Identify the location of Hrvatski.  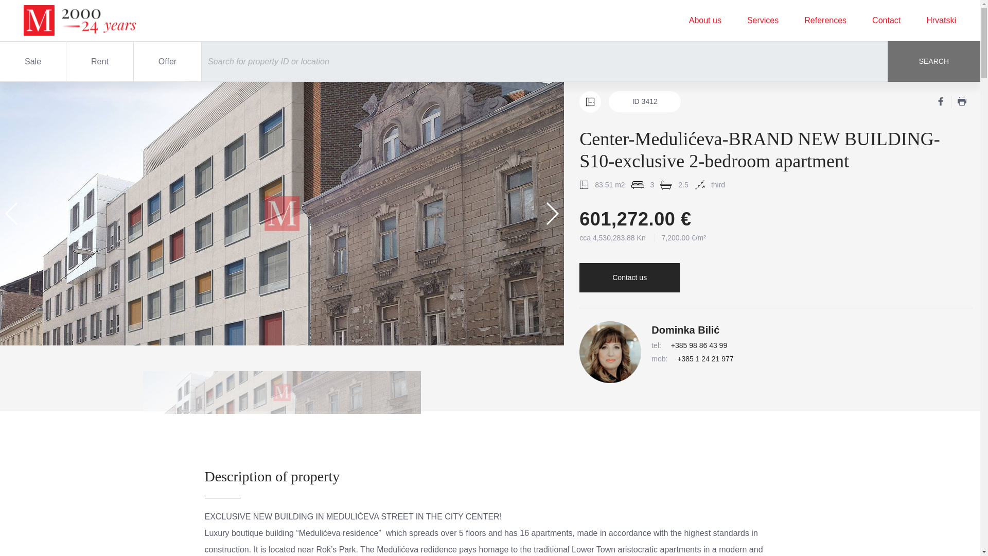
(941, 21).